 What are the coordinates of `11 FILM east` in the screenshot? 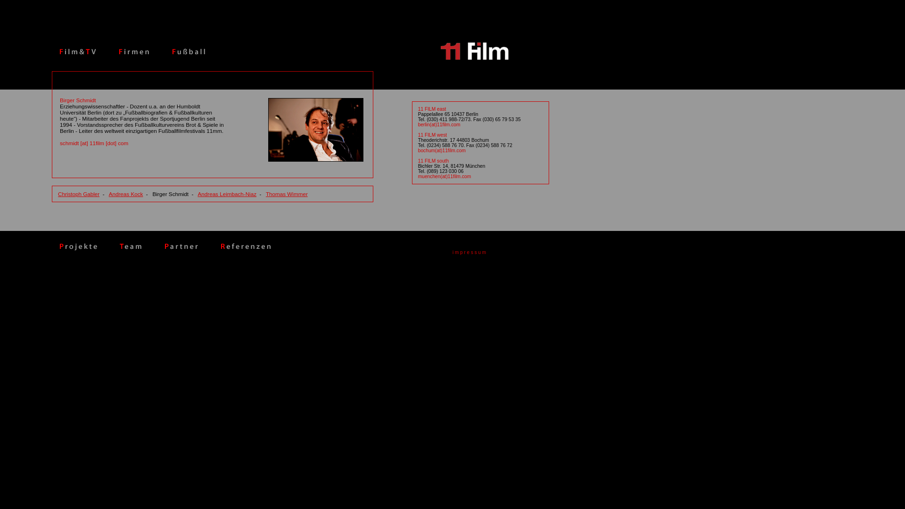 It's located at (432, 109).